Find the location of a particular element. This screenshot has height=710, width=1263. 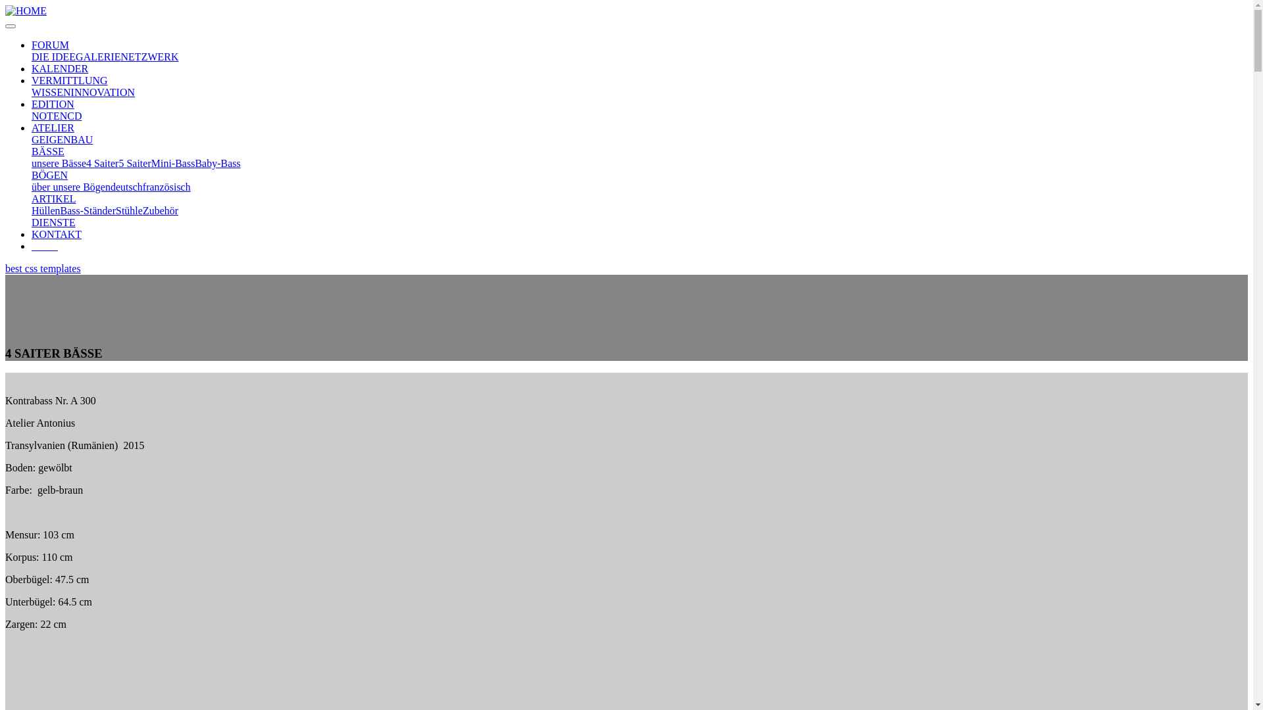

Mini-Bass is located at coordinates (174, 163).